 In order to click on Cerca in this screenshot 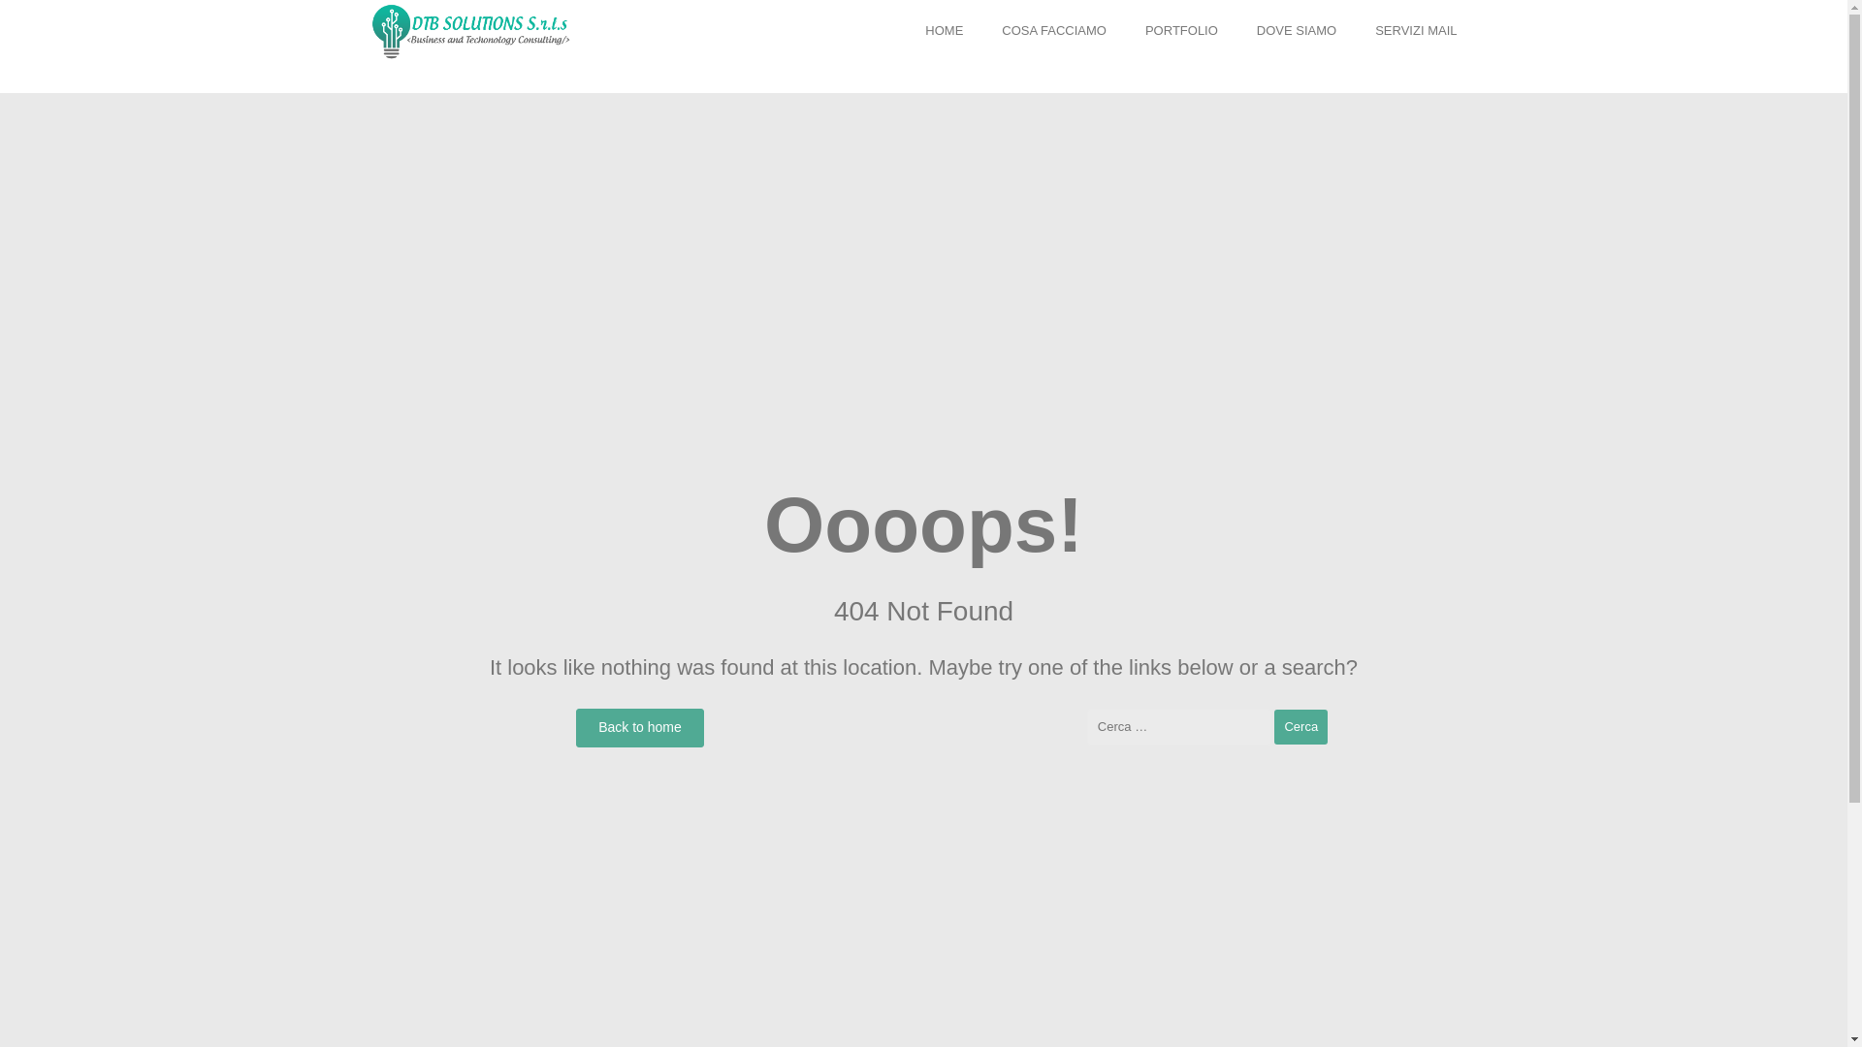, I will do `click(1300, 727)`.